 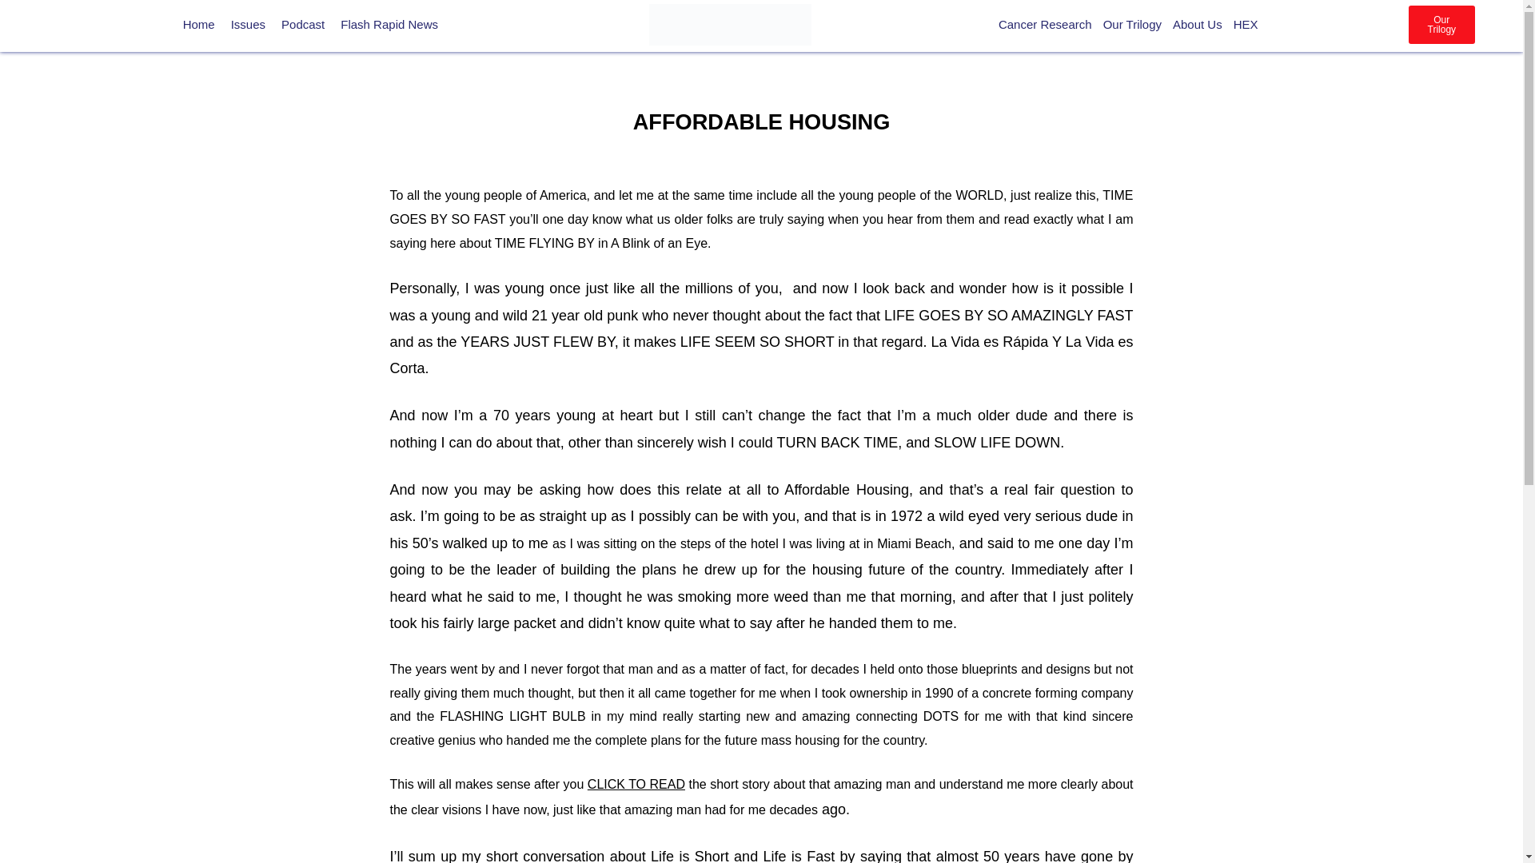 What do you see at coordinates (1132, 24) in the screenshot?
I see `Our Trilogy` at bounding box center [1132, 24].